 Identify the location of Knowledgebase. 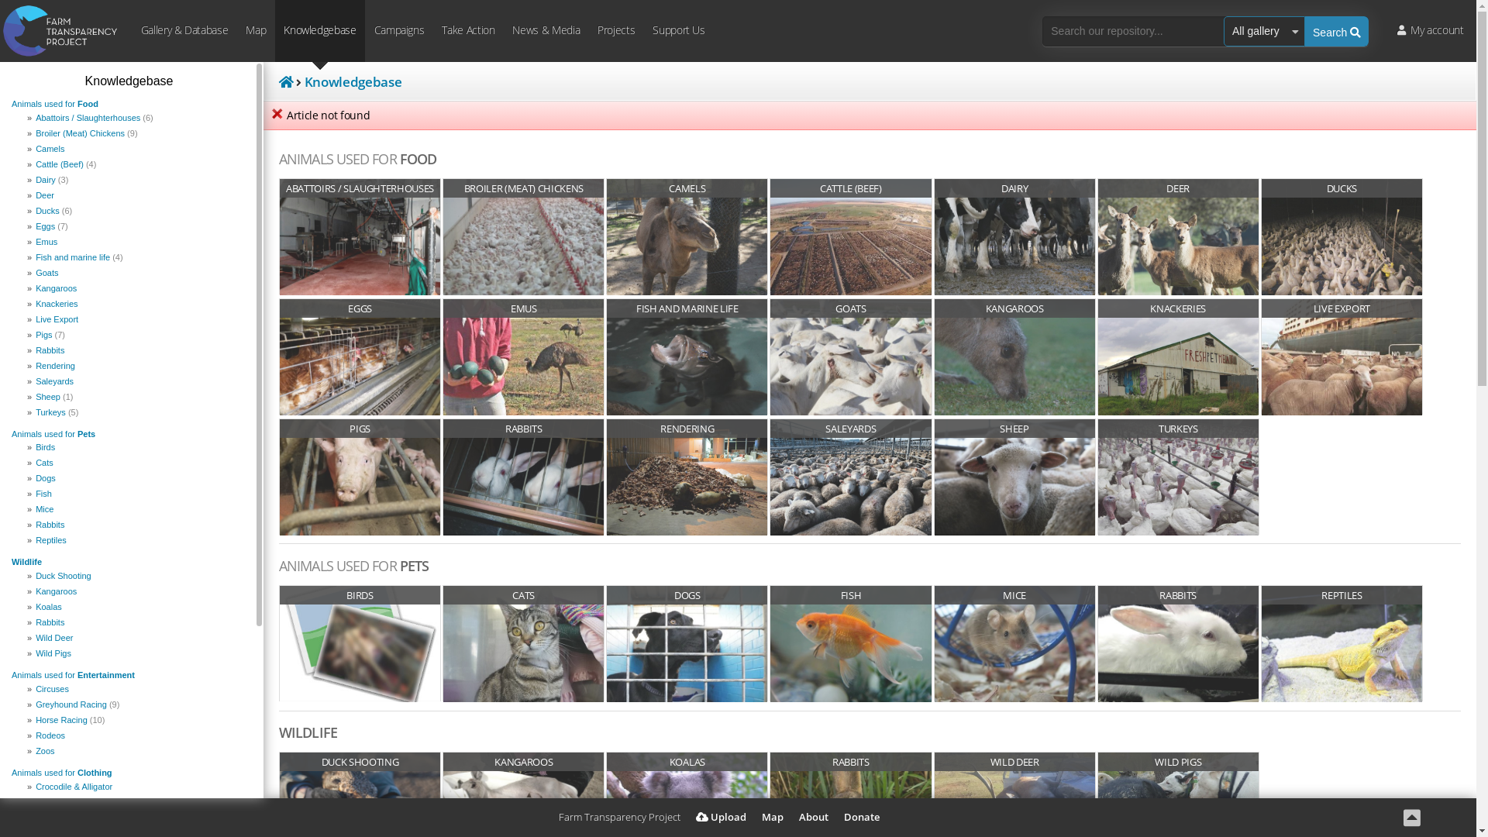
(320, 31).